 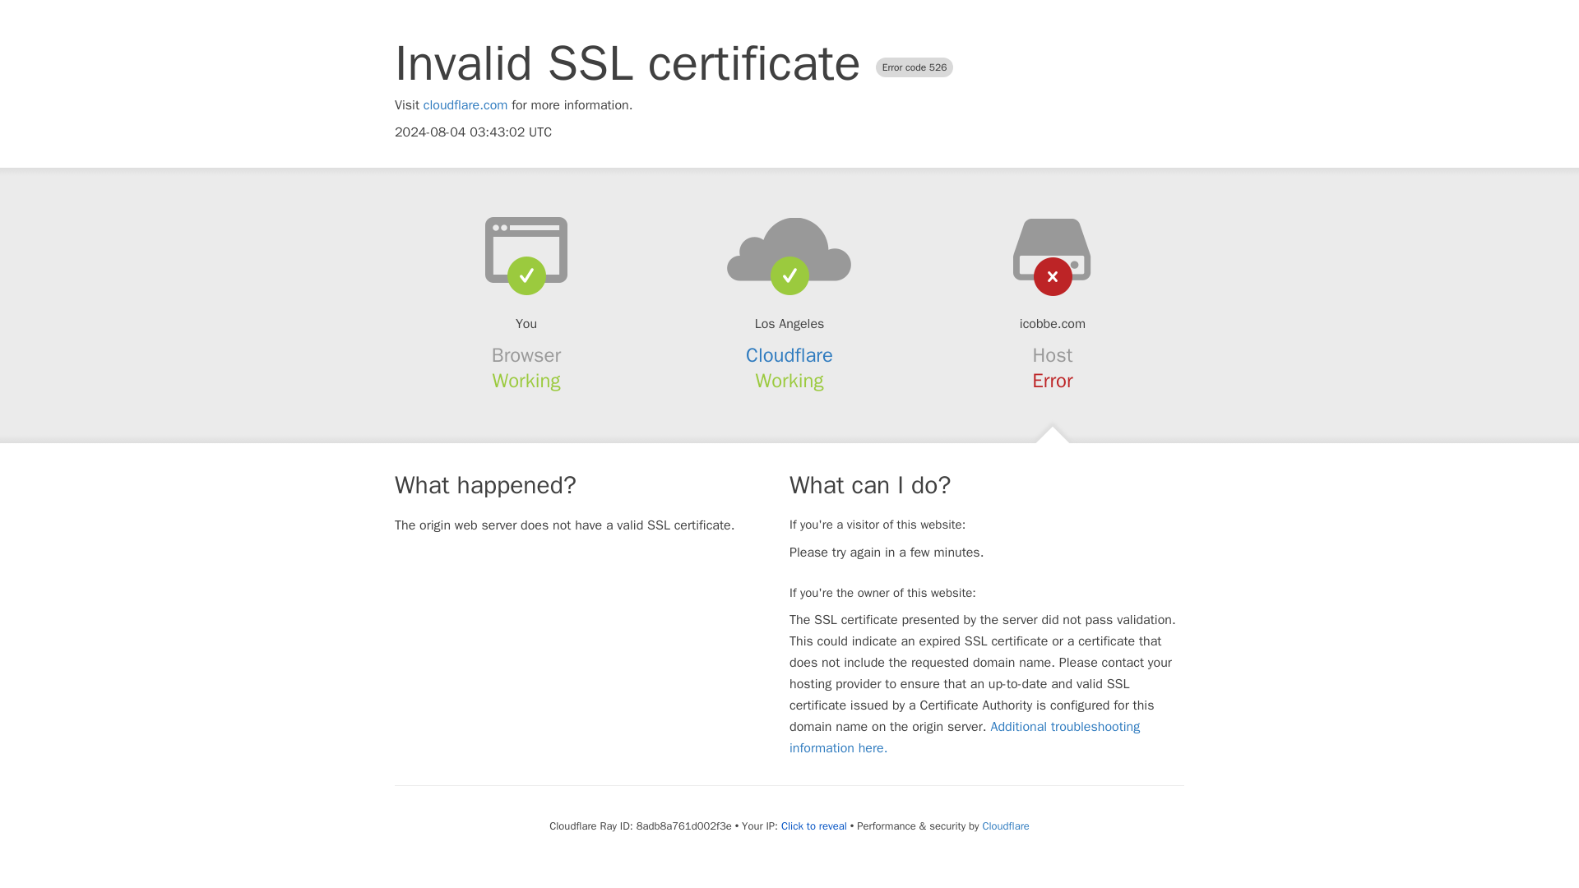 I want to click on Cloudflare, so click(x=1005, y=826).